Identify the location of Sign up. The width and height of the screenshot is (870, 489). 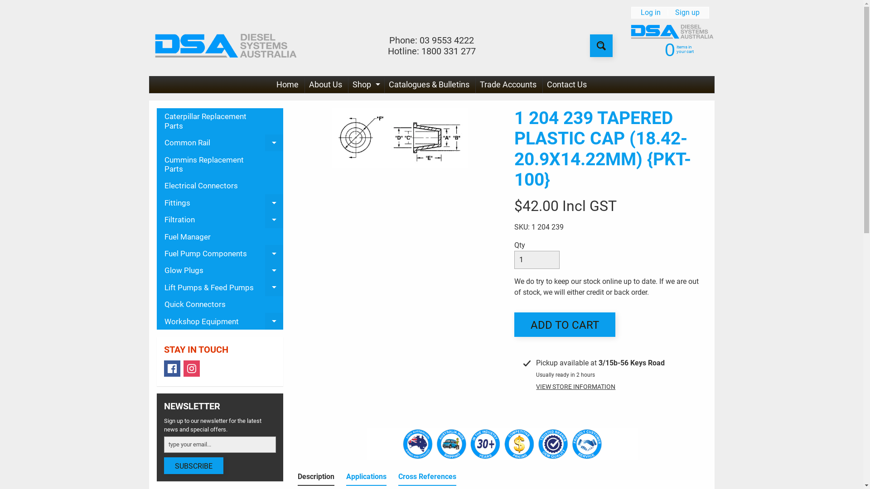
(687, 13).